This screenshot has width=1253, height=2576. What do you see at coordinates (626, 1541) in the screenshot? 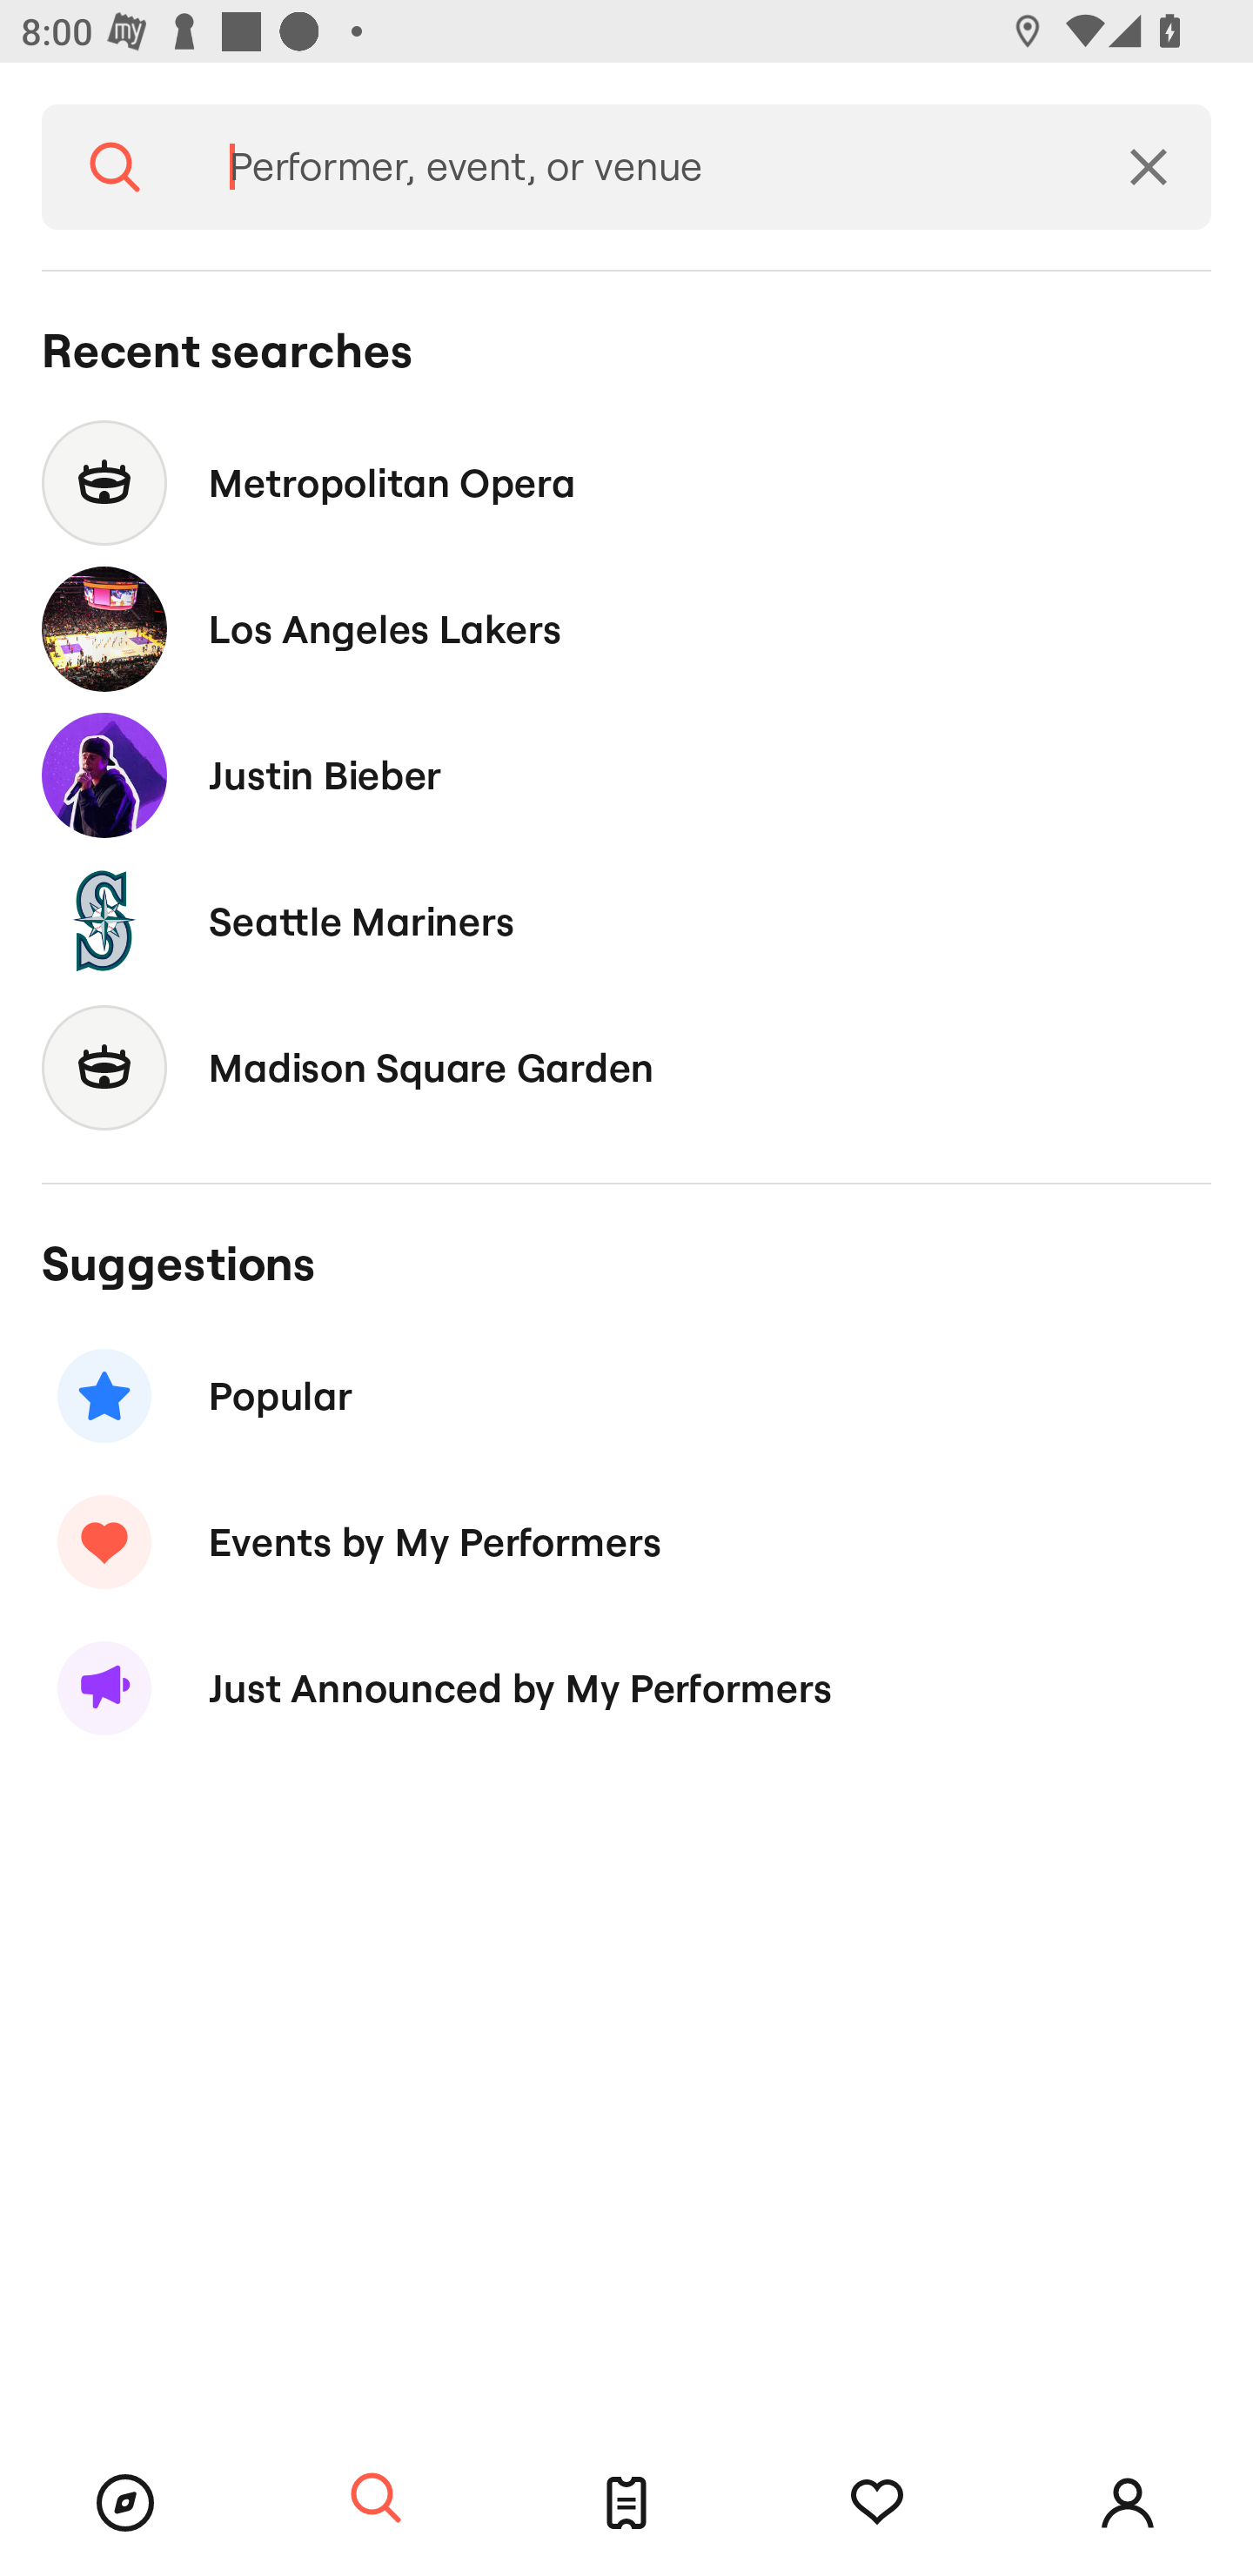
I see `Events by My Performers` at bounding box center [626, 1541].